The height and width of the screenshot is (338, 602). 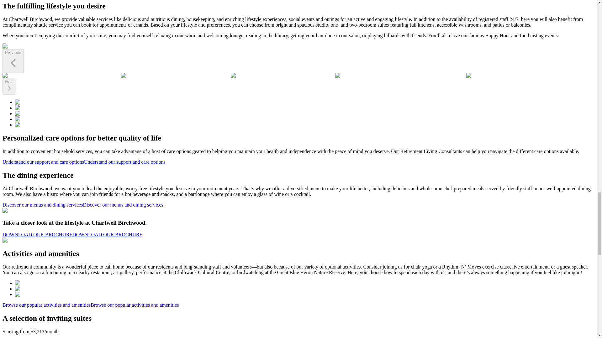 I want to click on Discover our menus and dining services, so click(x=83, y=205).